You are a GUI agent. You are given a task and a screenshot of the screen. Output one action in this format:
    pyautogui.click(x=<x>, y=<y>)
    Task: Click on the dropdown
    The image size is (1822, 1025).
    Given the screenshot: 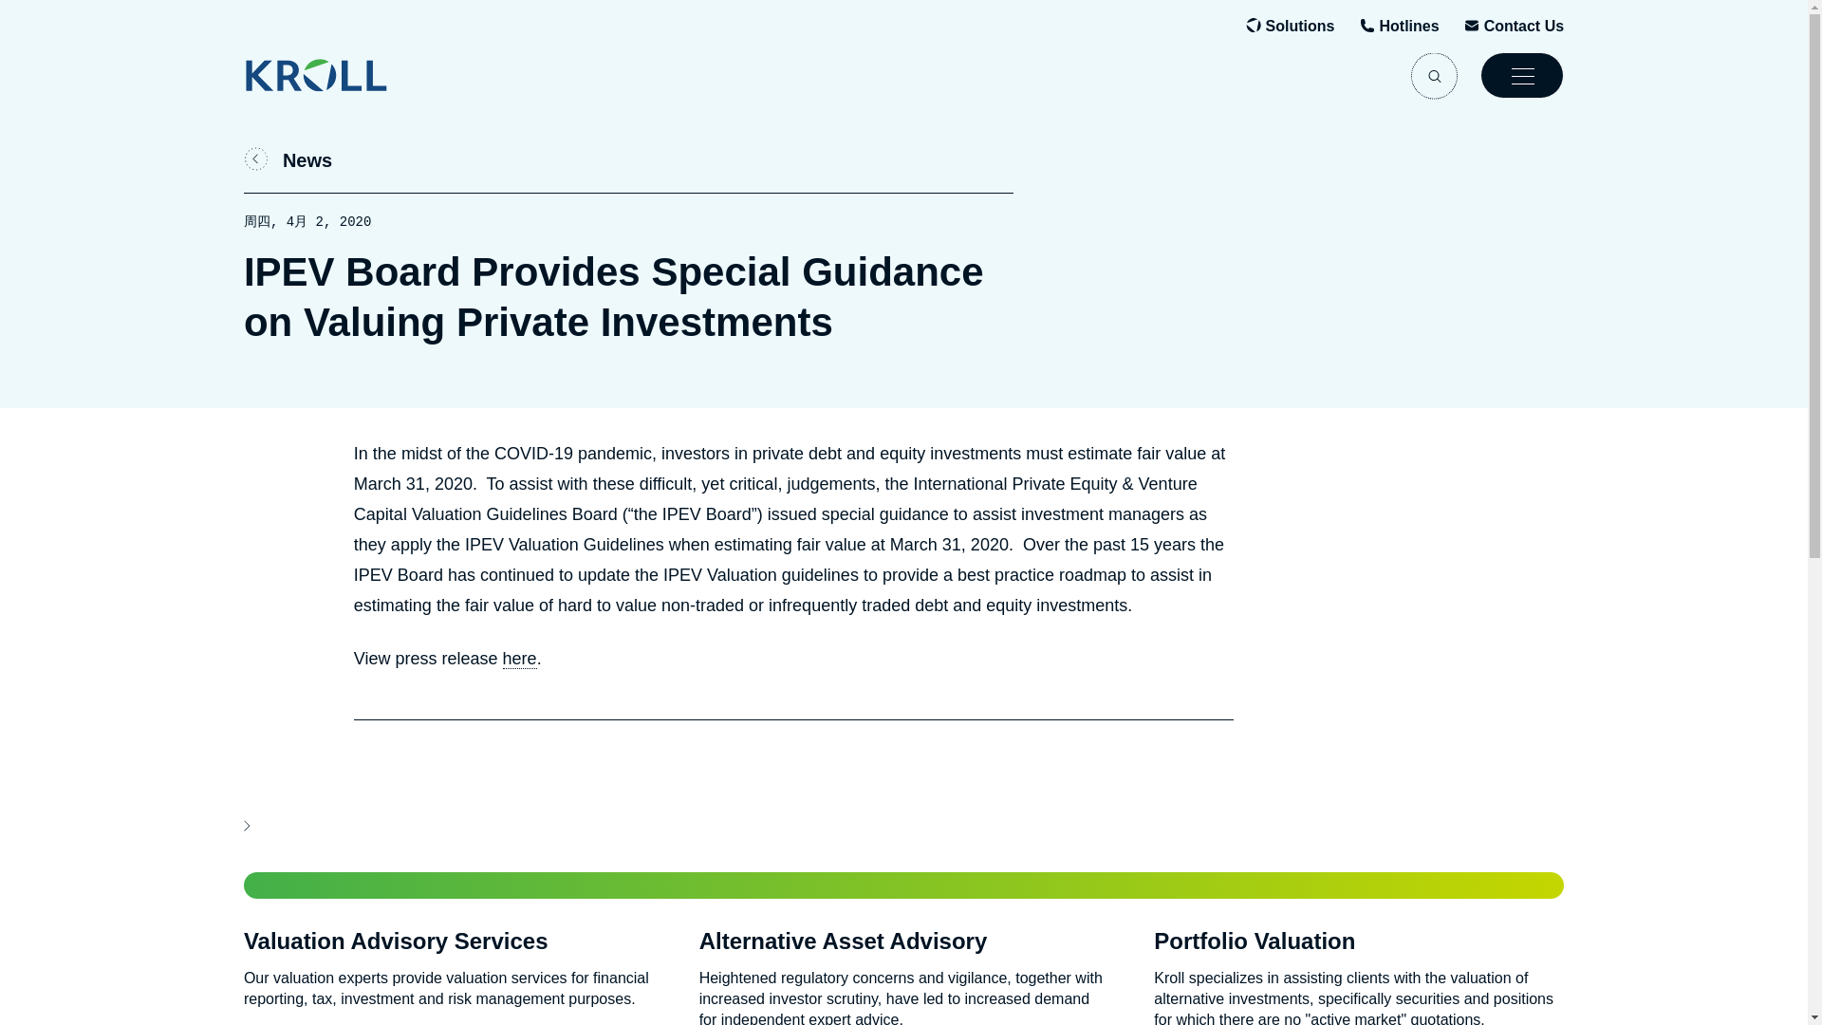 What is the action you would take?
    pyautogui.click(x=1521, y=75)
    